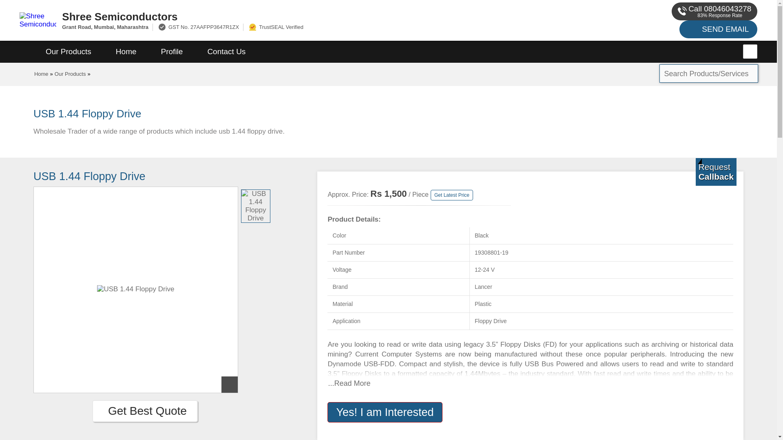 This screenshot has width=783, height=440. Describe the element at coordinates (70, 74) in the screenshot. I see `Our Products` at that location.